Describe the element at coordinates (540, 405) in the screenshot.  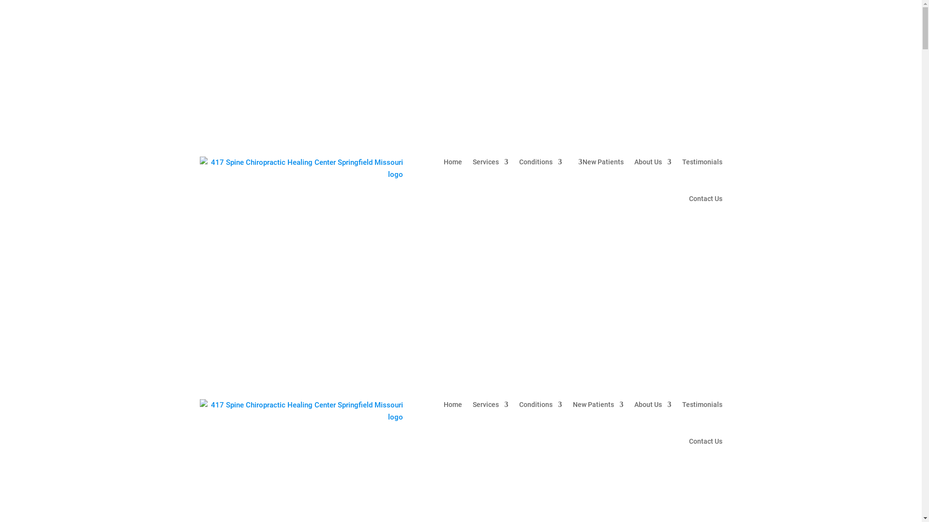
I see `Conditions` at that location.